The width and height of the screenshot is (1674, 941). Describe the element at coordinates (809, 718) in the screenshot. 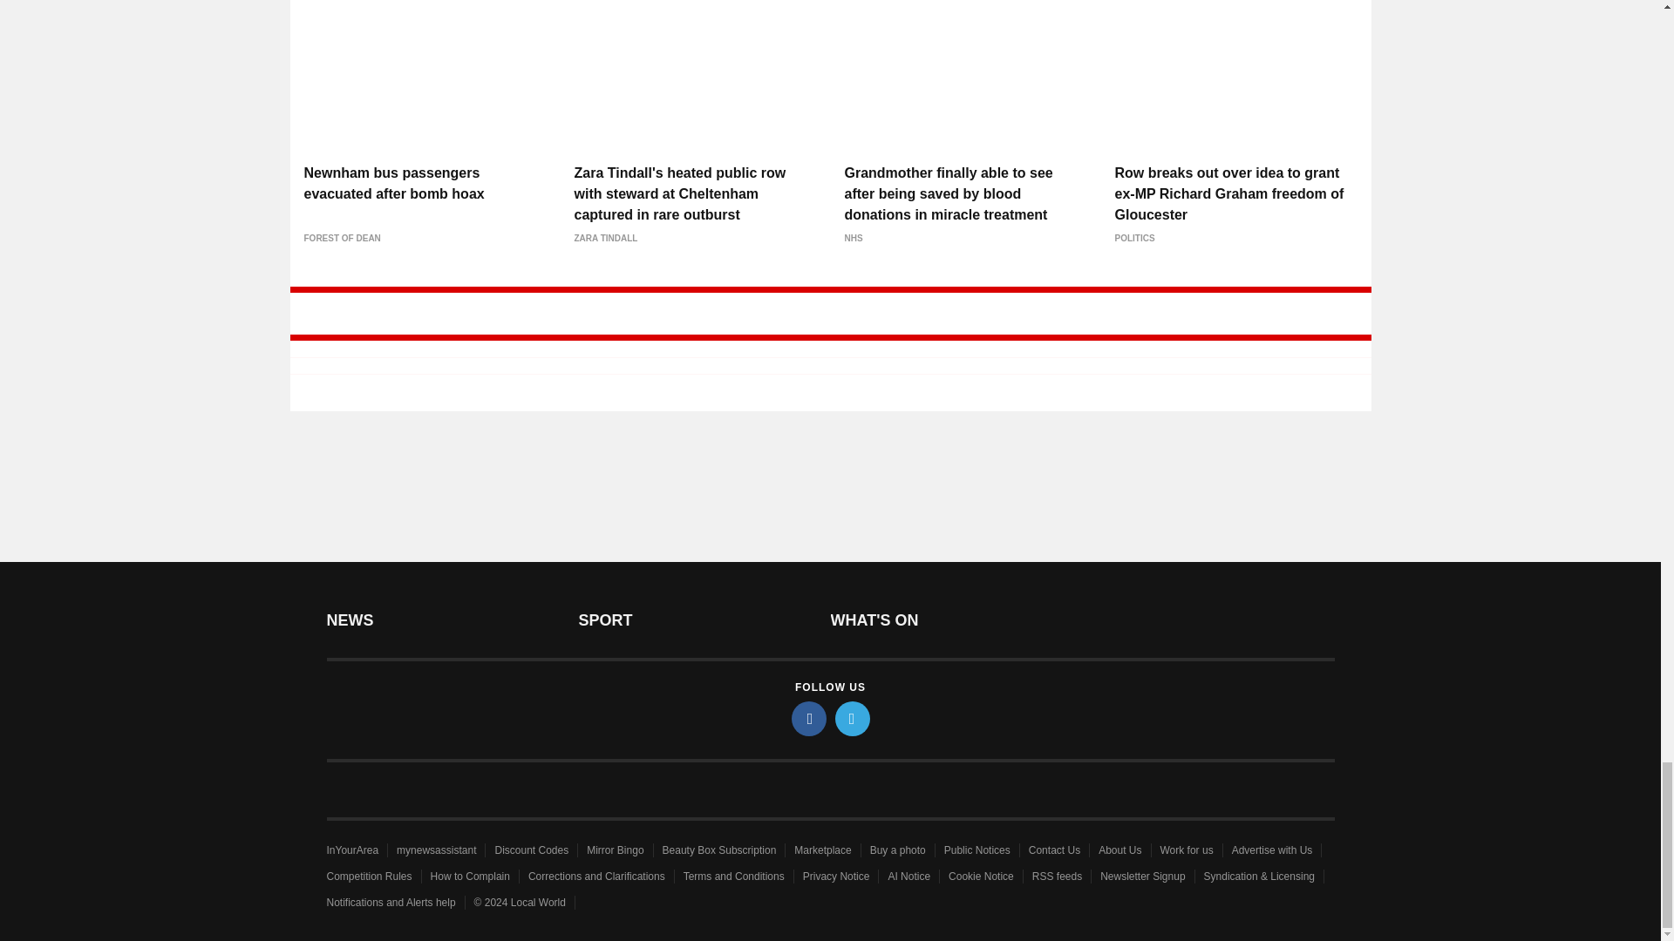

I see `facebook` at that location.